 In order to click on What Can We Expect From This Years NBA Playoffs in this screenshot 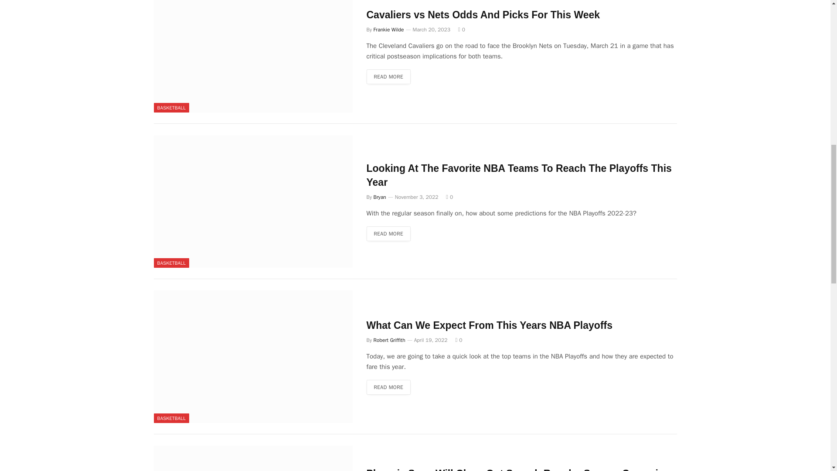, I will do `click(253, 357)`.